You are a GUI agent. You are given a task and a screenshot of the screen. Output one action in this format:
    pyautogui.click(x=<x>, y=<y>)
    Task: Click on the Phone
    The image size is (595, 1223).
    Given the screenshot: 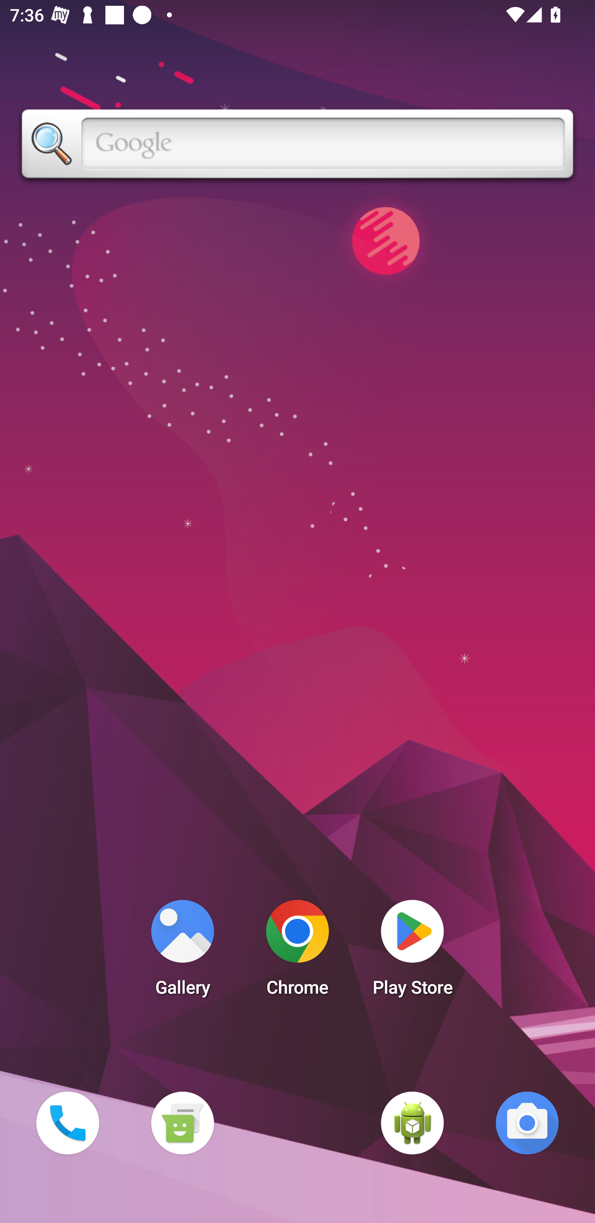 What is the action you would take?
    pyautogui.click(x=67, y=1123)
    